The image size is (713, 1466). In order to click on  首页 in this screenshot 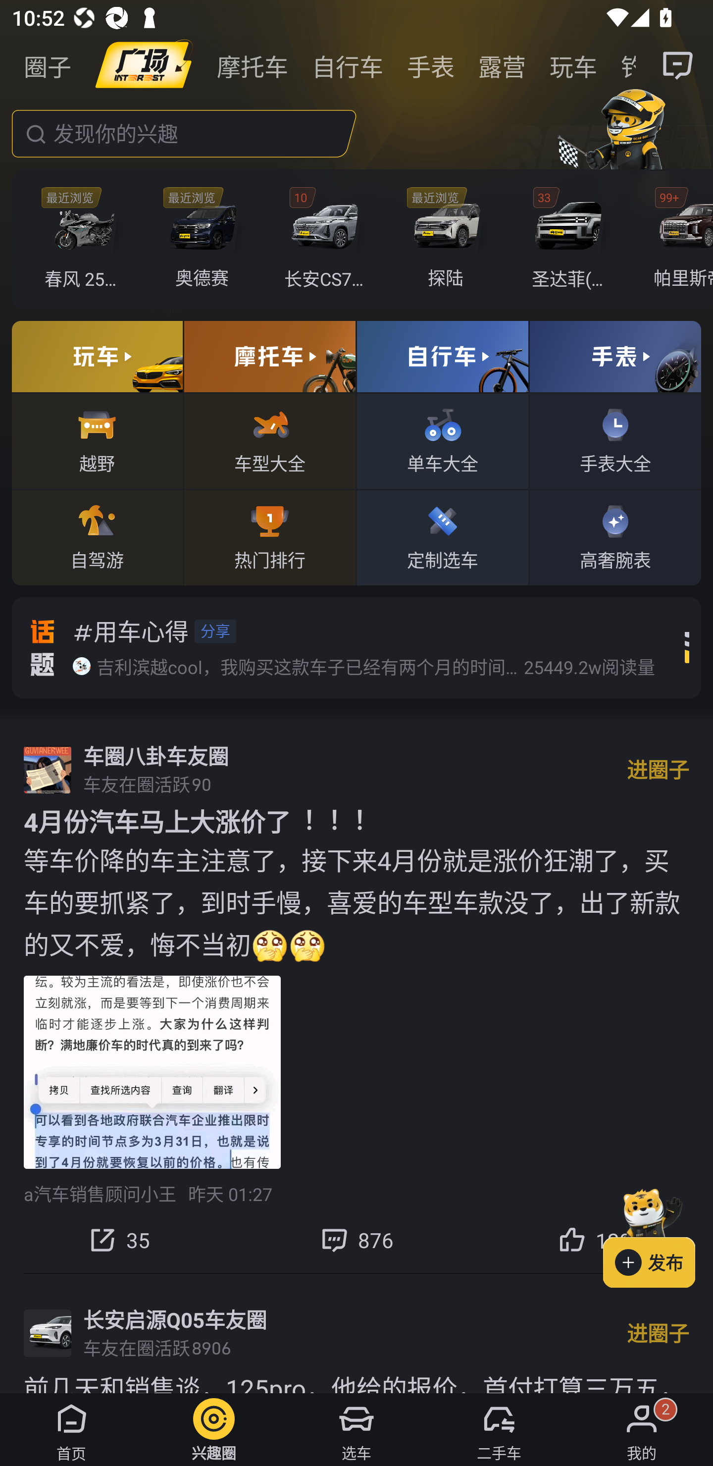, I will do `click(71, 1429)`.